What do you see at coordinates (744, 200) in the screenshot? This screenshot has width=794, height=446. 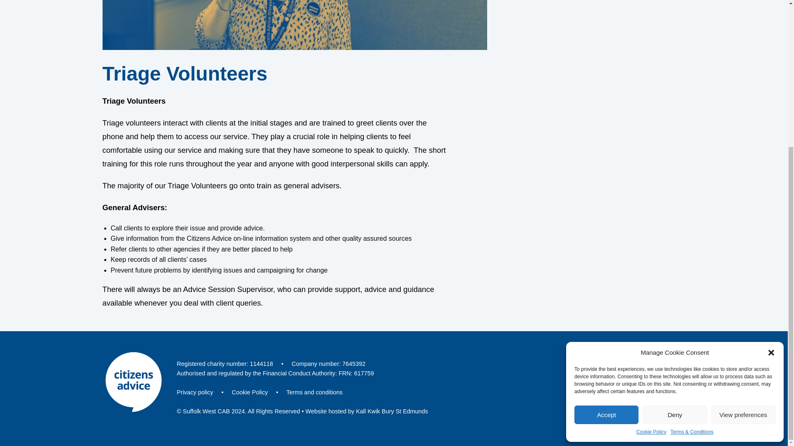 I see `View preferences` at bounding box center [744, 200].